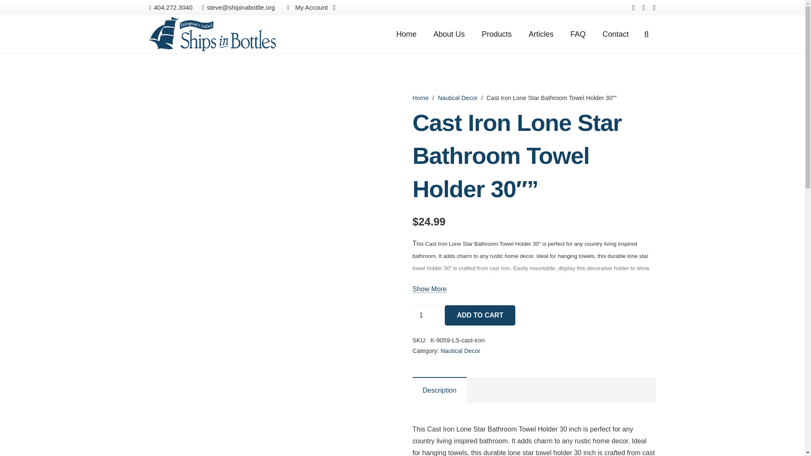 The width and height of the screenshot is (811, 456). Describe the element at coordinates (457, 98) in the screenshot. I see `Nautical Decor` at that location.